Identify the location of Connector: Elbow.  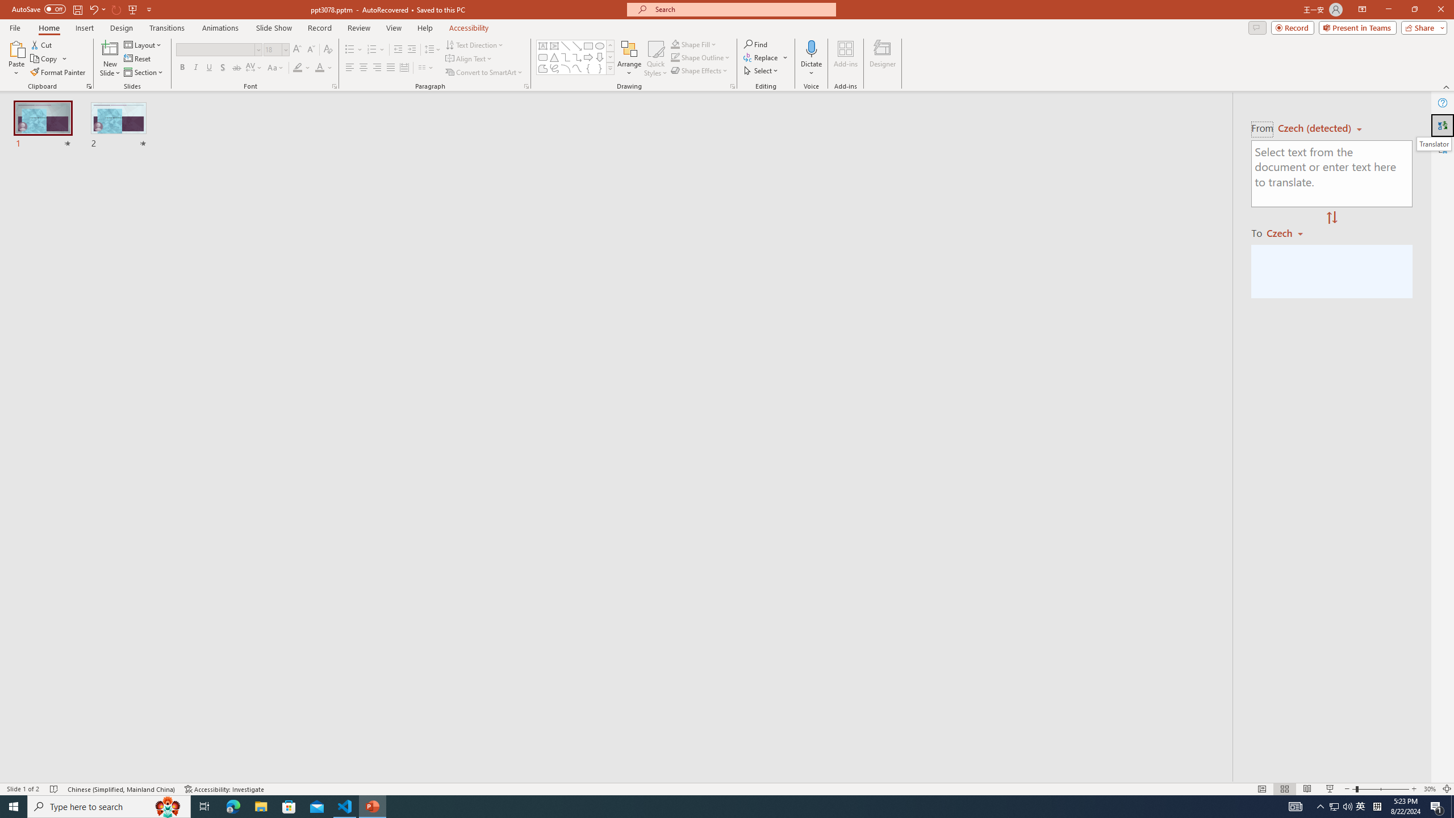
(566, 57).